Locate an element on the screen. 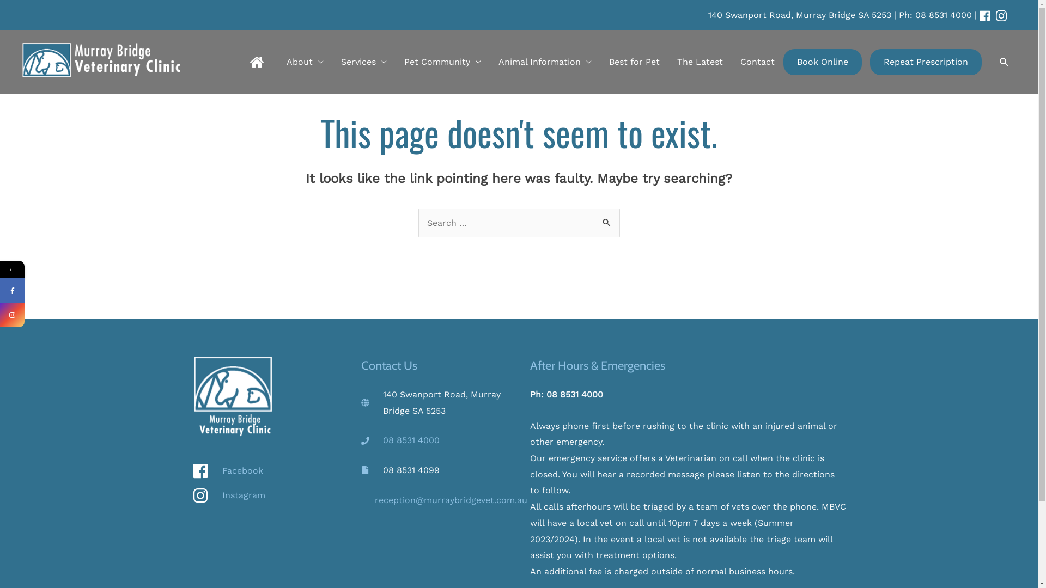  Instagram is located at coordinates (12, 315).